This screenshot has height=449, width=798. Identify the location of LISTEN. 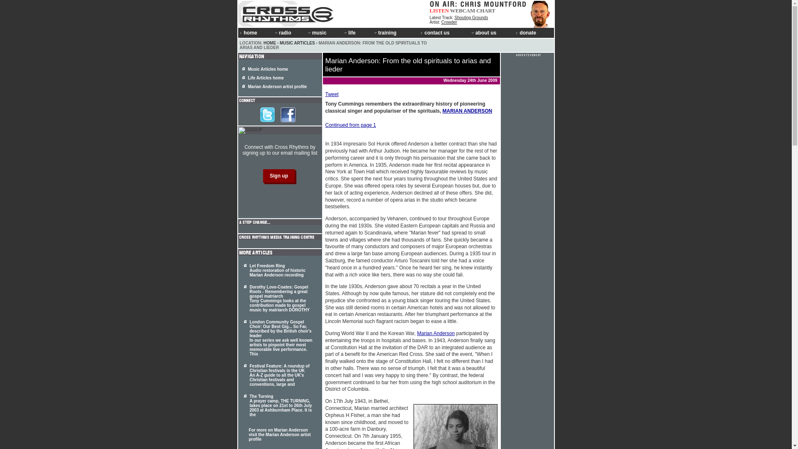
(439, 11).